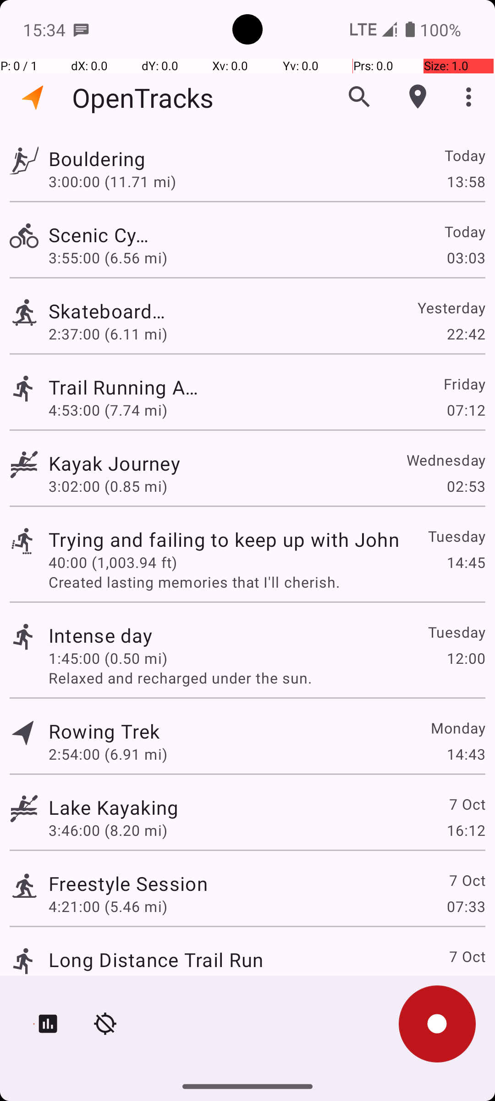 This screenshot has height=1101, width=495. What do you see at coordinates (108, 754) in the screenshot?
I see `2:54:00 (6.91 mi)` at bounding box center [108, 754].